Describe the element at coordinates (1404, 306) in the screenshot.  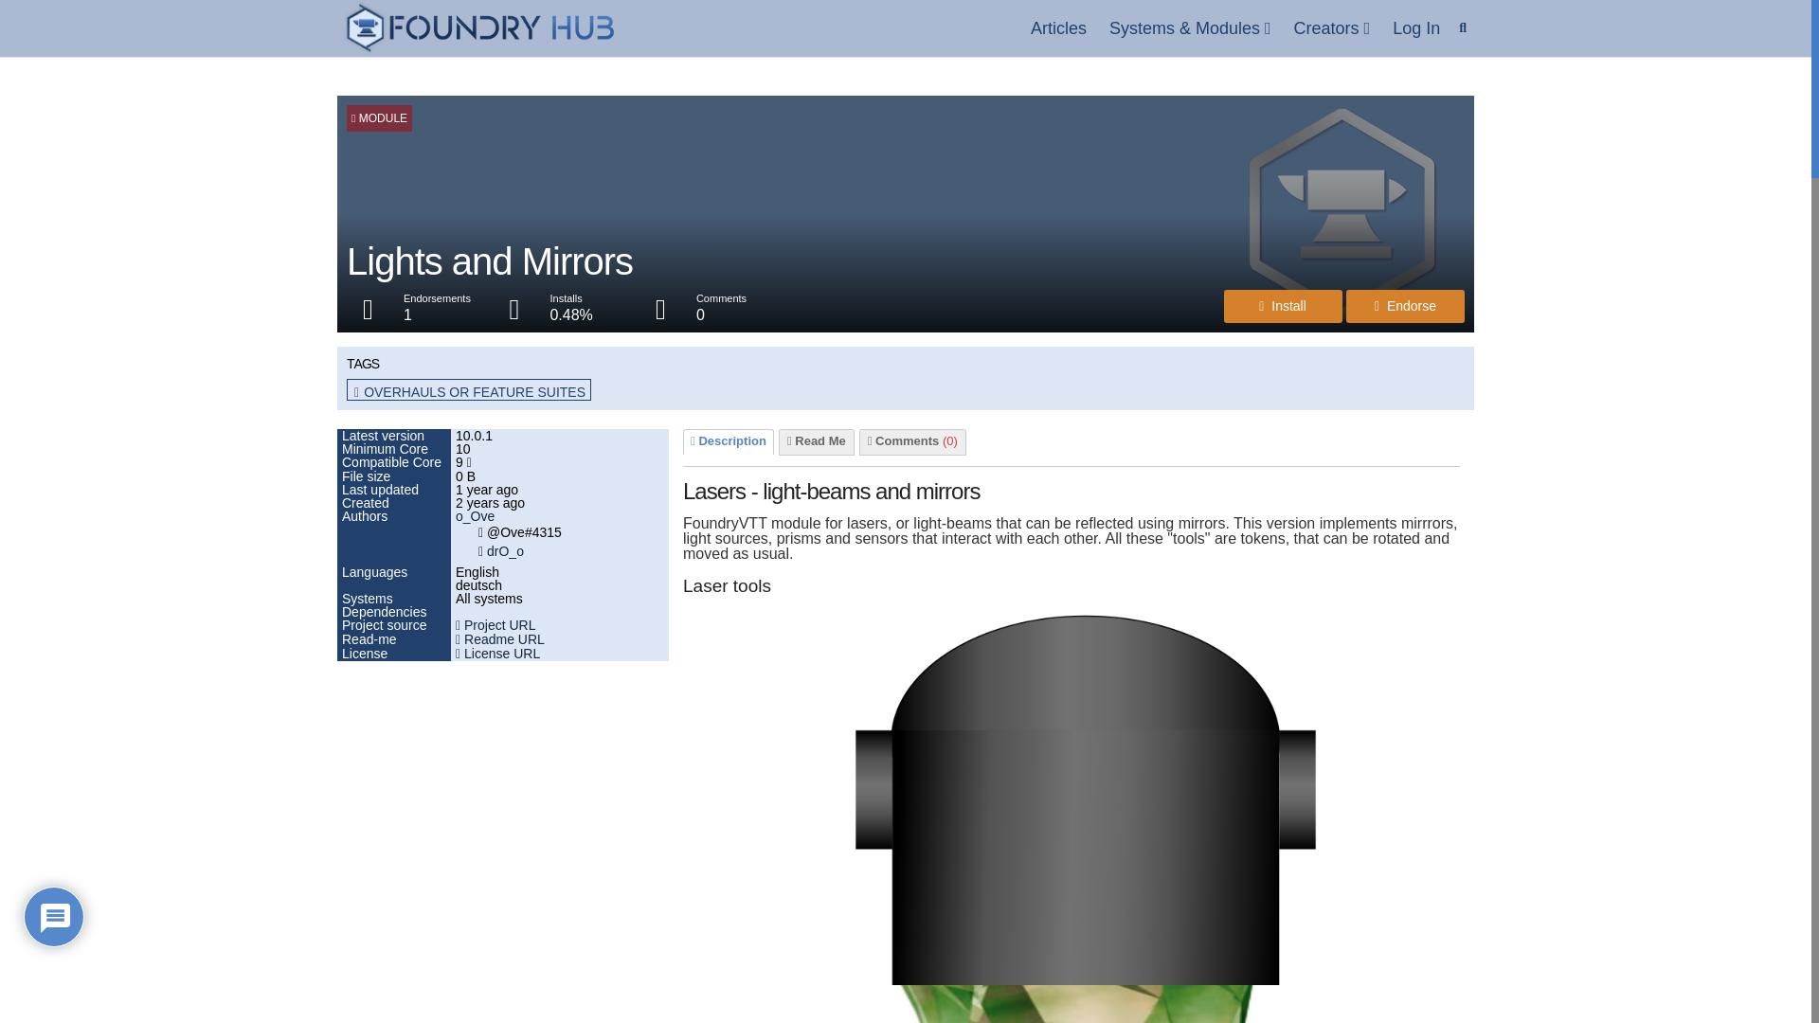
I see `Endorse` at that location.